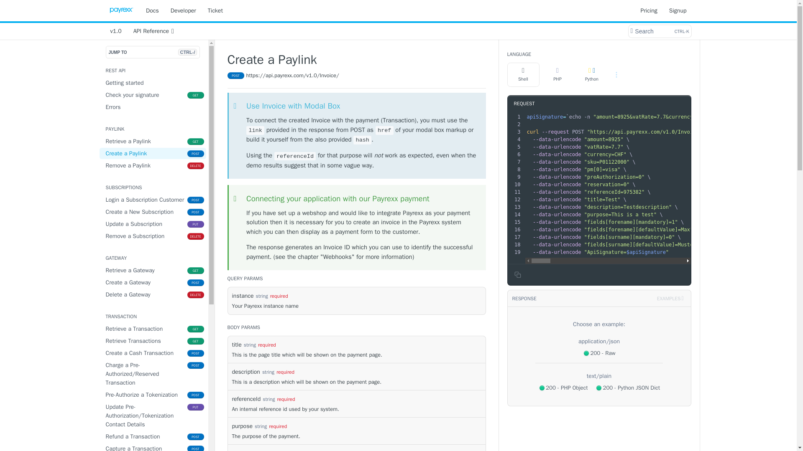  I want to click on Ticket, so click(153, 224).